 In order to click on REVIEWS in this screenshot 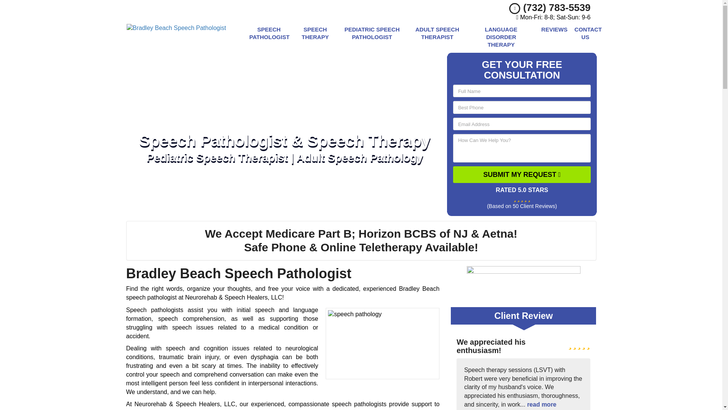, I will do `click(552, 37)`.